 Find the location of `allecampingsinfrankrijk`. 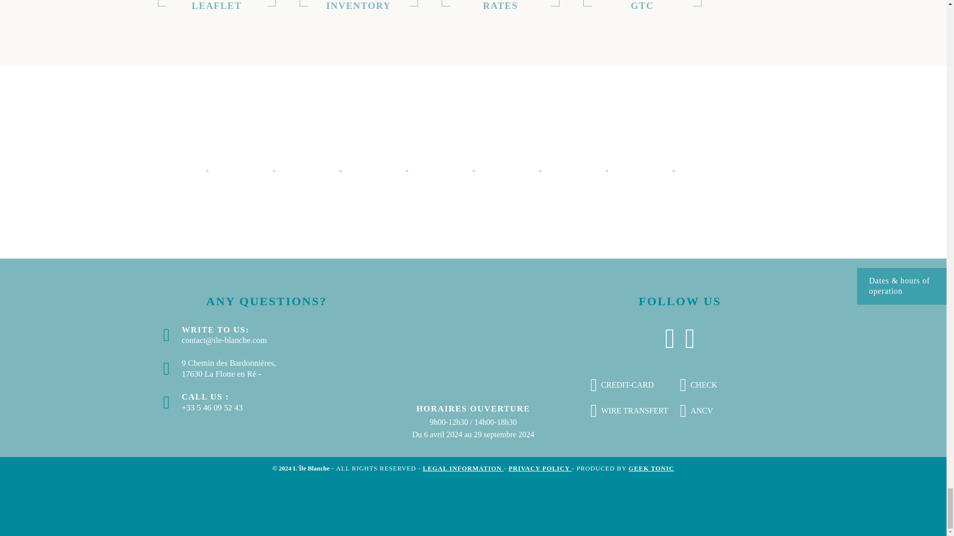

allecampingsinfrankrijk is located at coordinates (375, 167).